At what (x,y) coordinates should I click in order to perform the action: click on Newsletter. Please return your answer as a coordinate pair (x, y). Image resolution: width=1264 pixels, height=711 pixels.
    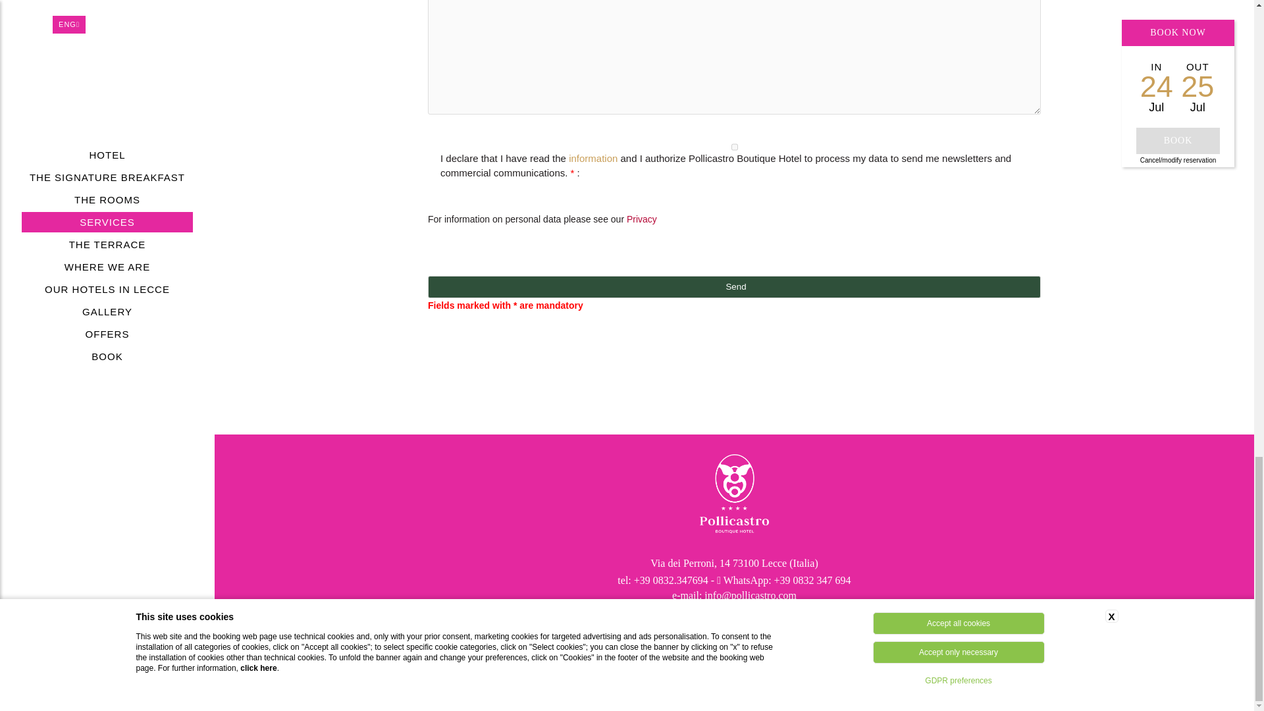
    Looking at the image, I should click on (932, 643).